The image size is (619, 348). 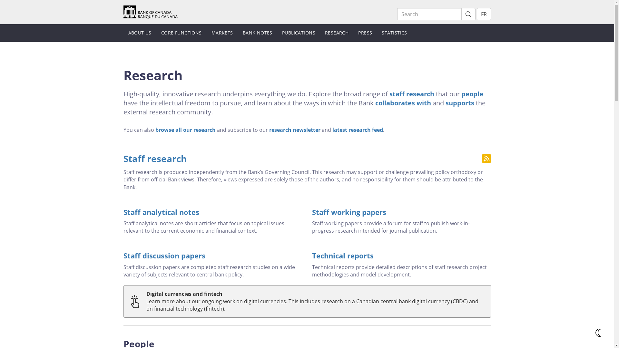 What do you see at coordinates (484, 14) in the screenshot?
I see `FR` at bounding box center [484, 14].